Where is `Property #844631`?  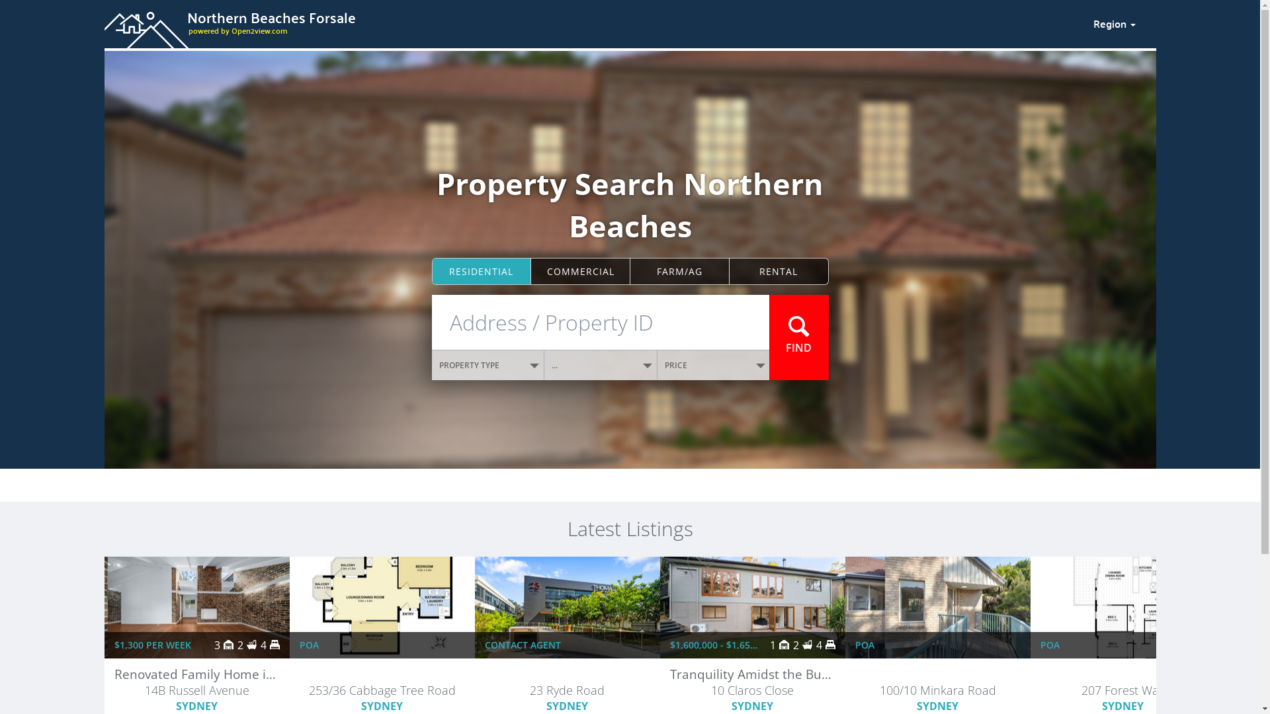
Property #844631 is located at coordinates (567, 676).